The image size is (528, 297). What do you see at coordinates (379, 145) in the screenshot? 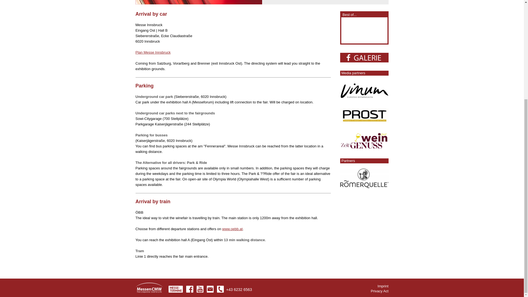
I see `Privacy Act` at bounding box center [379, 145].